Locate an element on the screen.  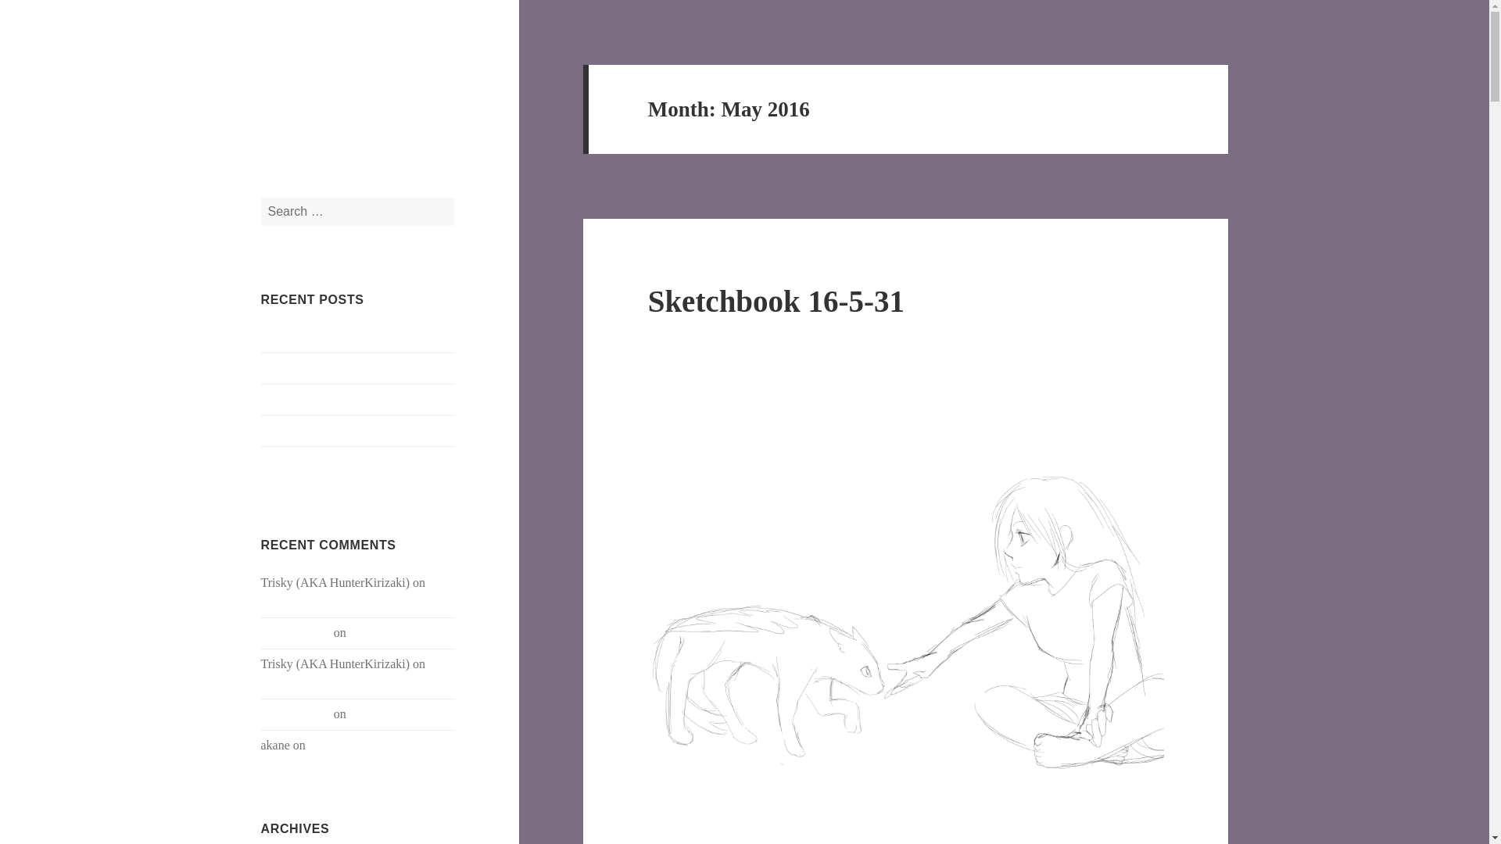
Page previews? is located at coordinates (300, 337).